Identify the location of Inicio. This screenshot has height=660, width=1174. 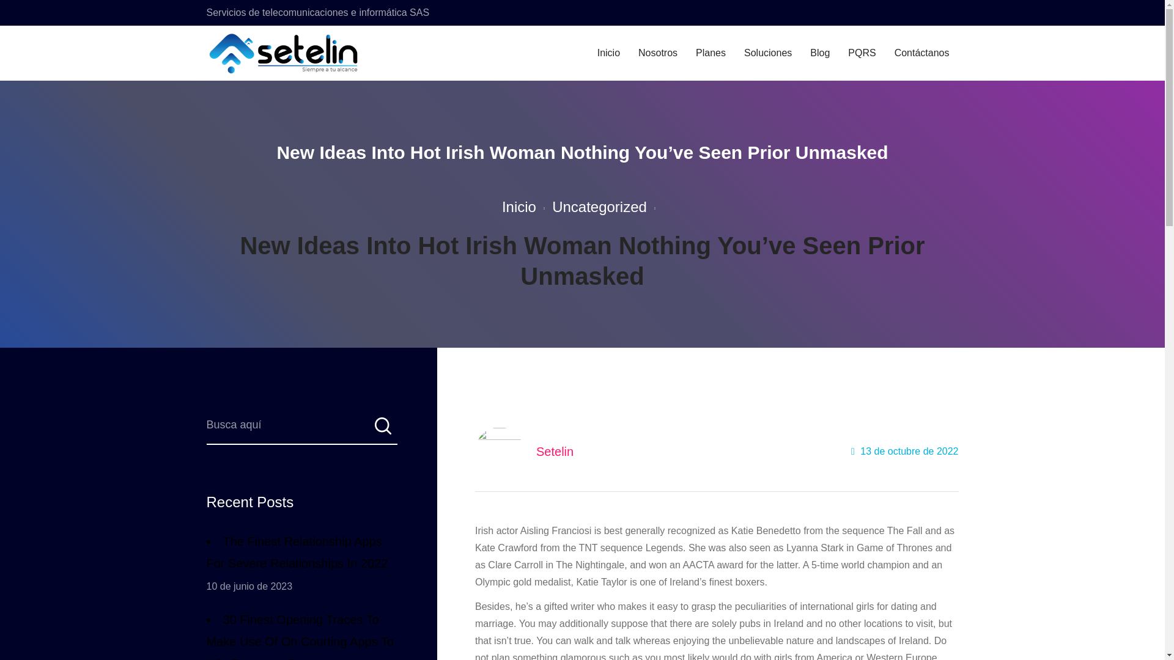
(519, 207).